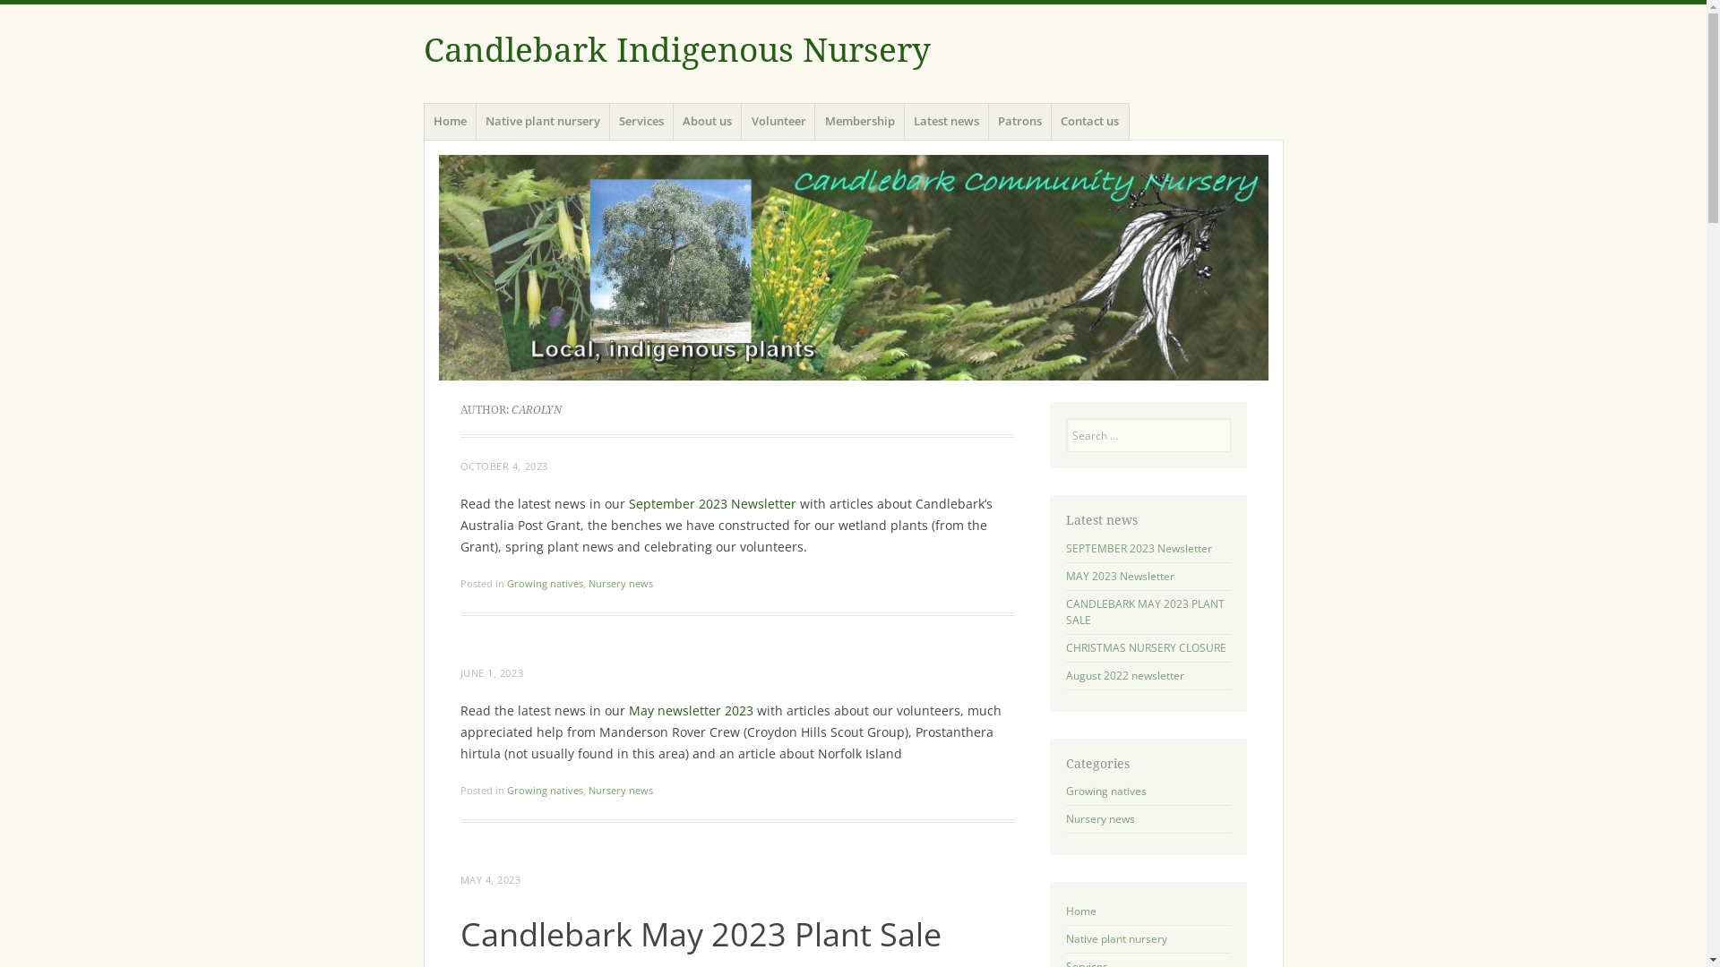  Describe the element at coordinates (1081, 911) in the screenshot. I see `Home` at that location.